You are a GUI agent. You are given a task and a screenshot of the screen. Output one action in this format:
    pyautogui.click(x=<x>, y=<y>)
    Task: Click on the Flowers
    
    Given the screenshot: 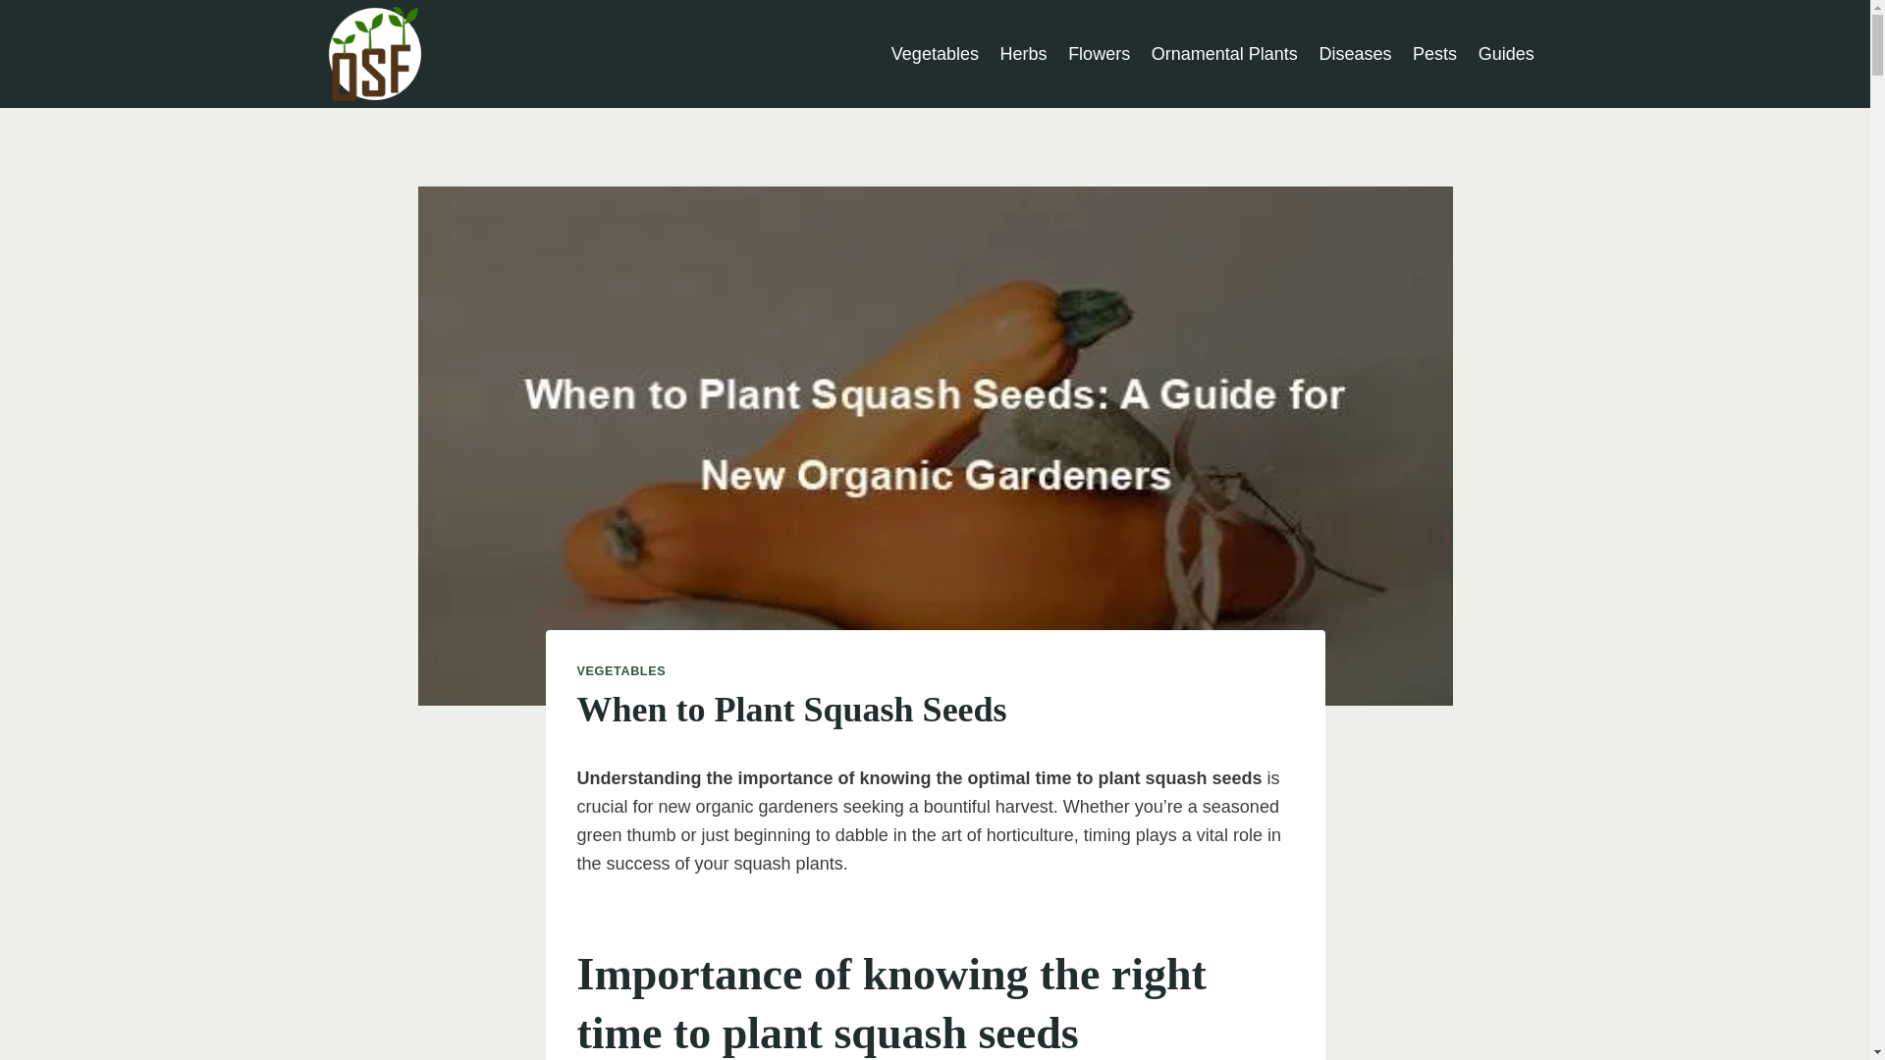 What is the action you would take?
    pyautogui.click(x=1099, y=53)
    